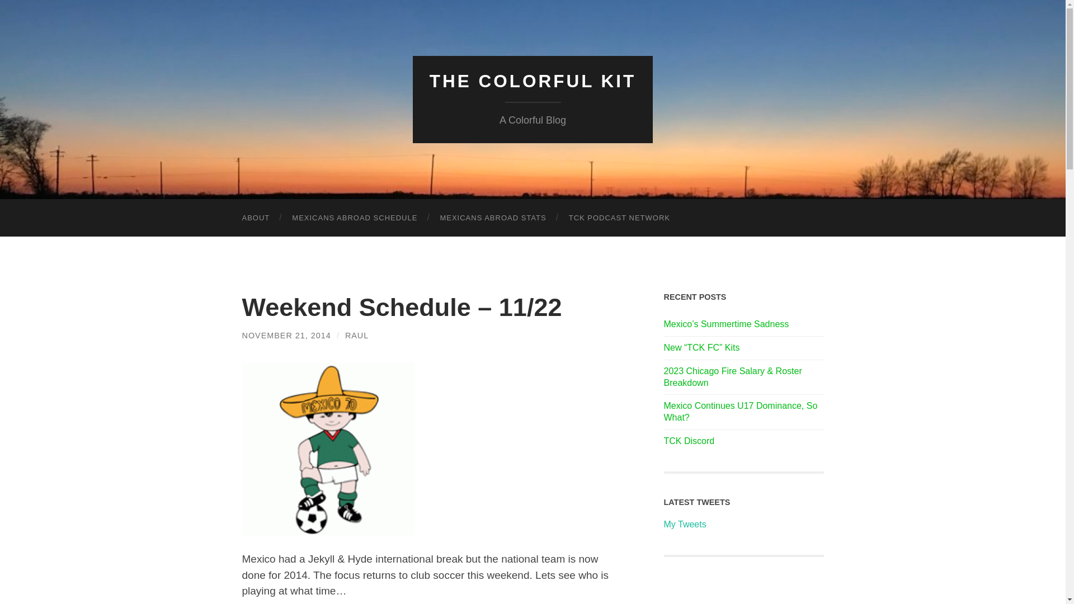  Describe the element at coordinates (355, 218) in the screenshot. I see `MEXICANS ABROAD SCHEDULE` at that location.